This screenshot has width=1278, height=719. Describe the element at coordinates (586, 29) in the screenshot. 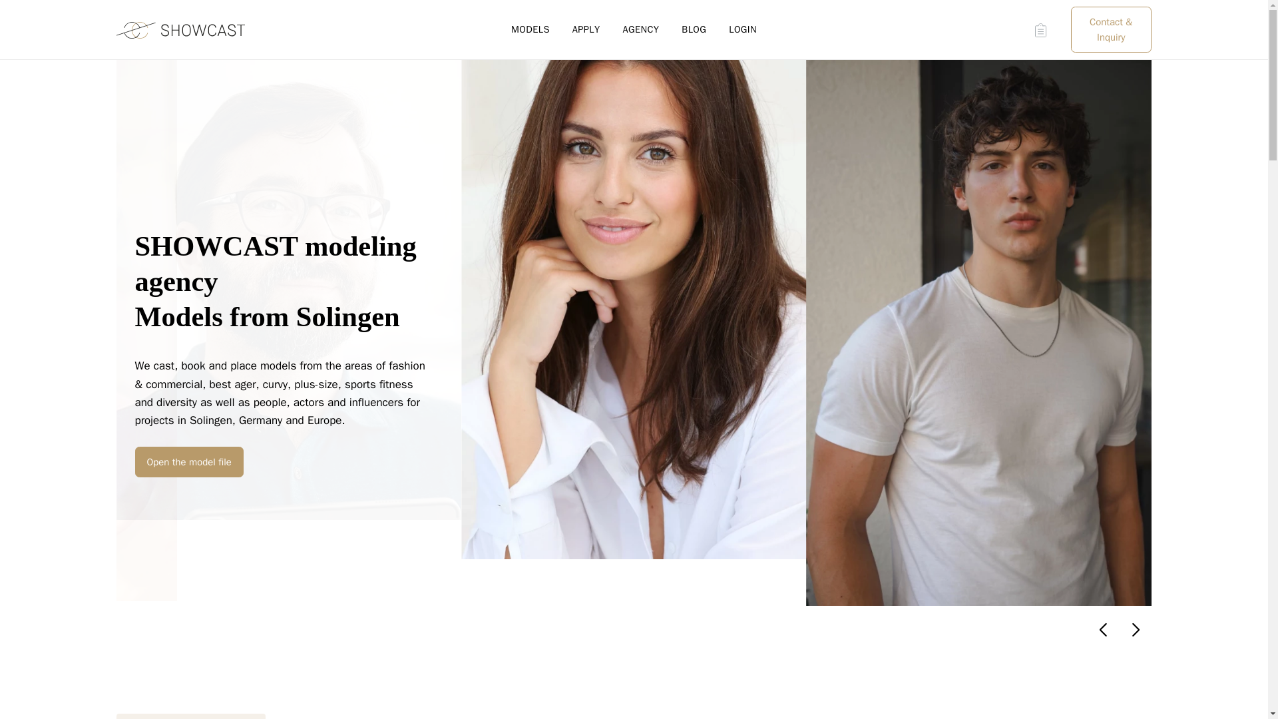

I see `Application as a model, actor and influencer` at that location.